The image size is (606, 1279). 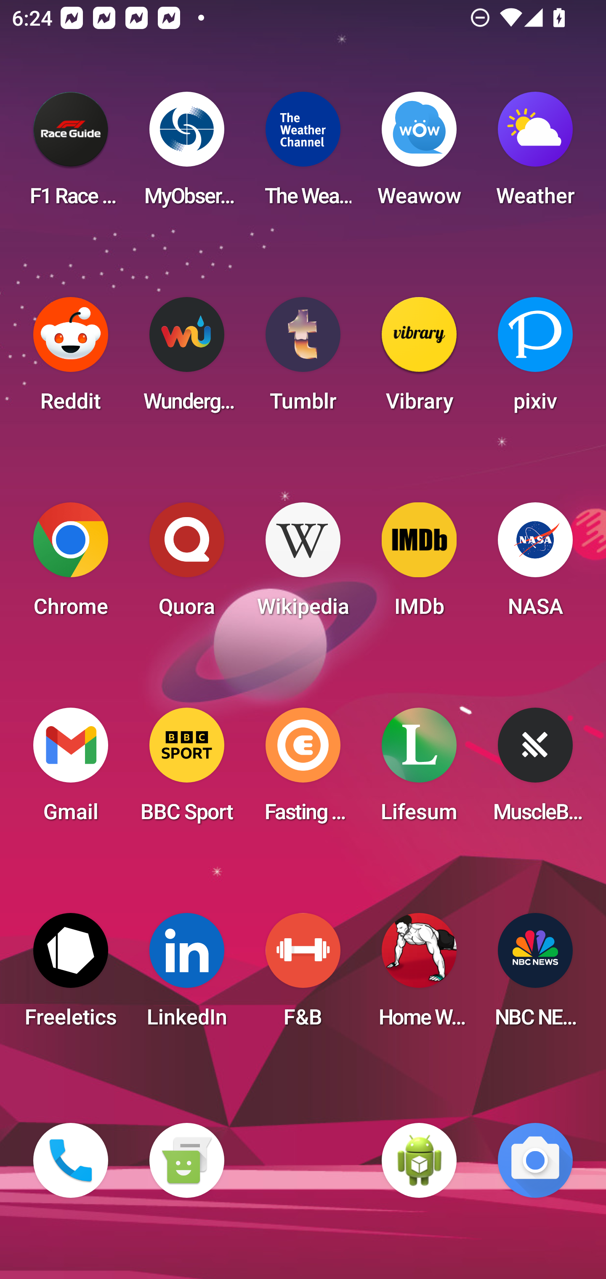 I want to click on NBC NEWS, so click(x=535, y=975).